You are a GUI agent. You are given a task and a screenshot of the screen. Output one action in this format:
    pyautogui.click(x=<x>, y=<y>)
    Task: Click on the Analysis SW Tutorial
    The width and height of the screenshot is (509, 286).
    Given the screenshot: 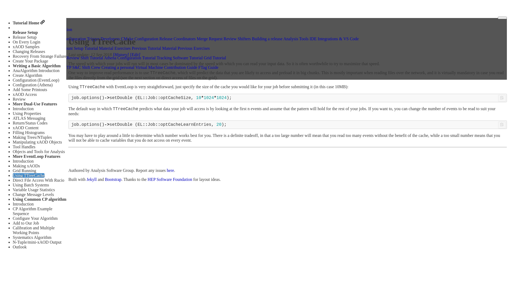 What is the action you would take?
    pyautogui.click(x=34, y=43)
    